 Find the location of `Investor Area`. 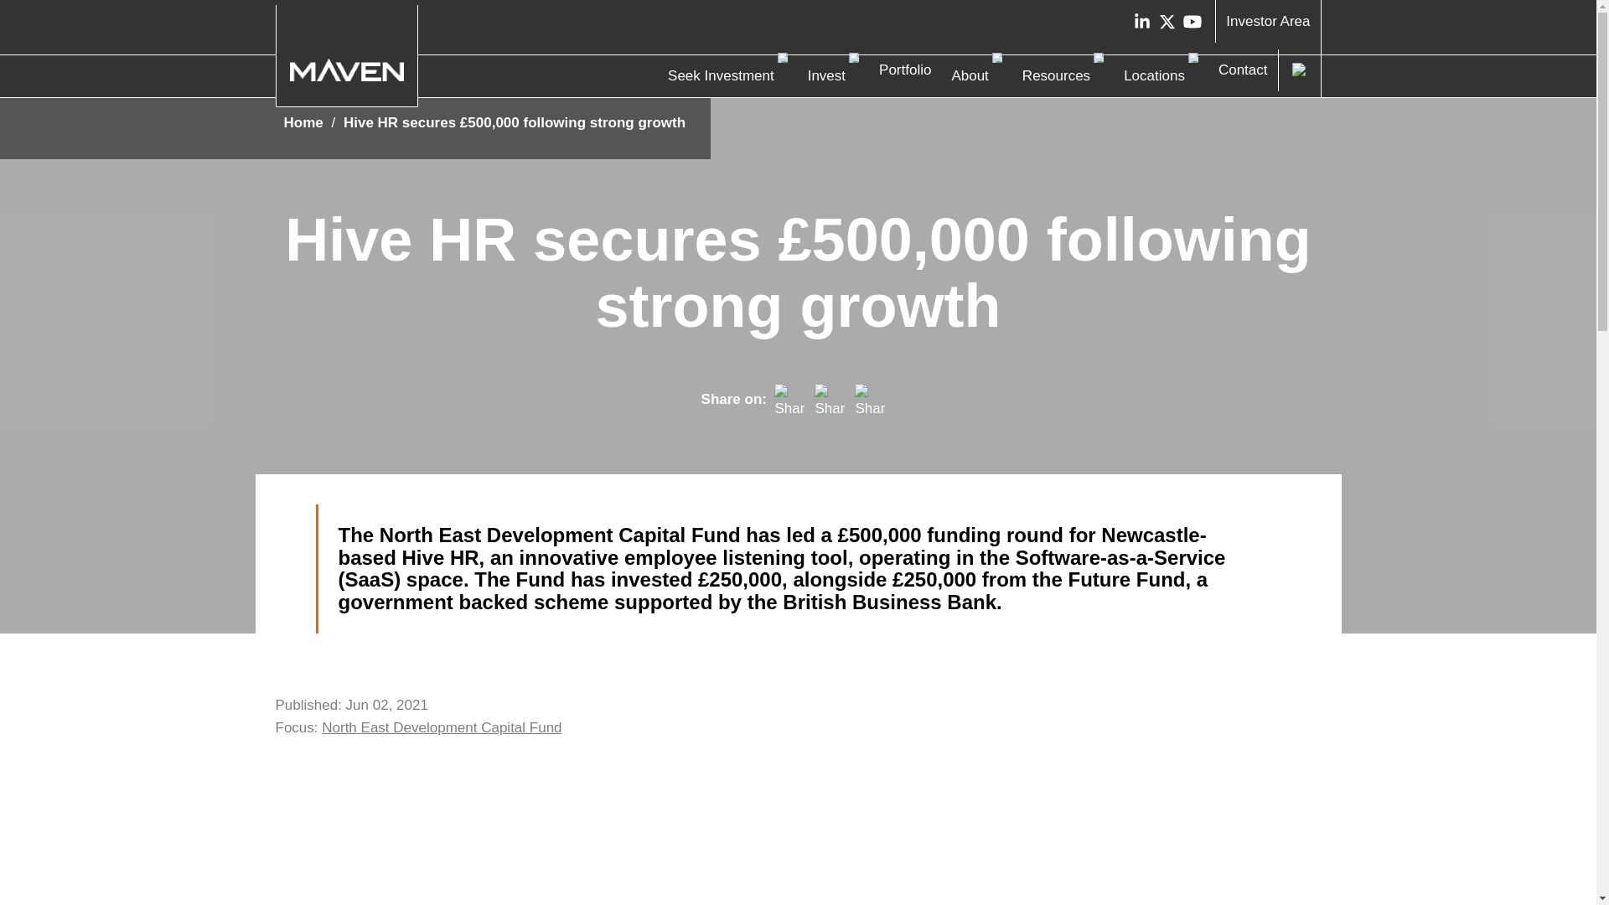

Investor Area is located at coordinates (1267, 21).